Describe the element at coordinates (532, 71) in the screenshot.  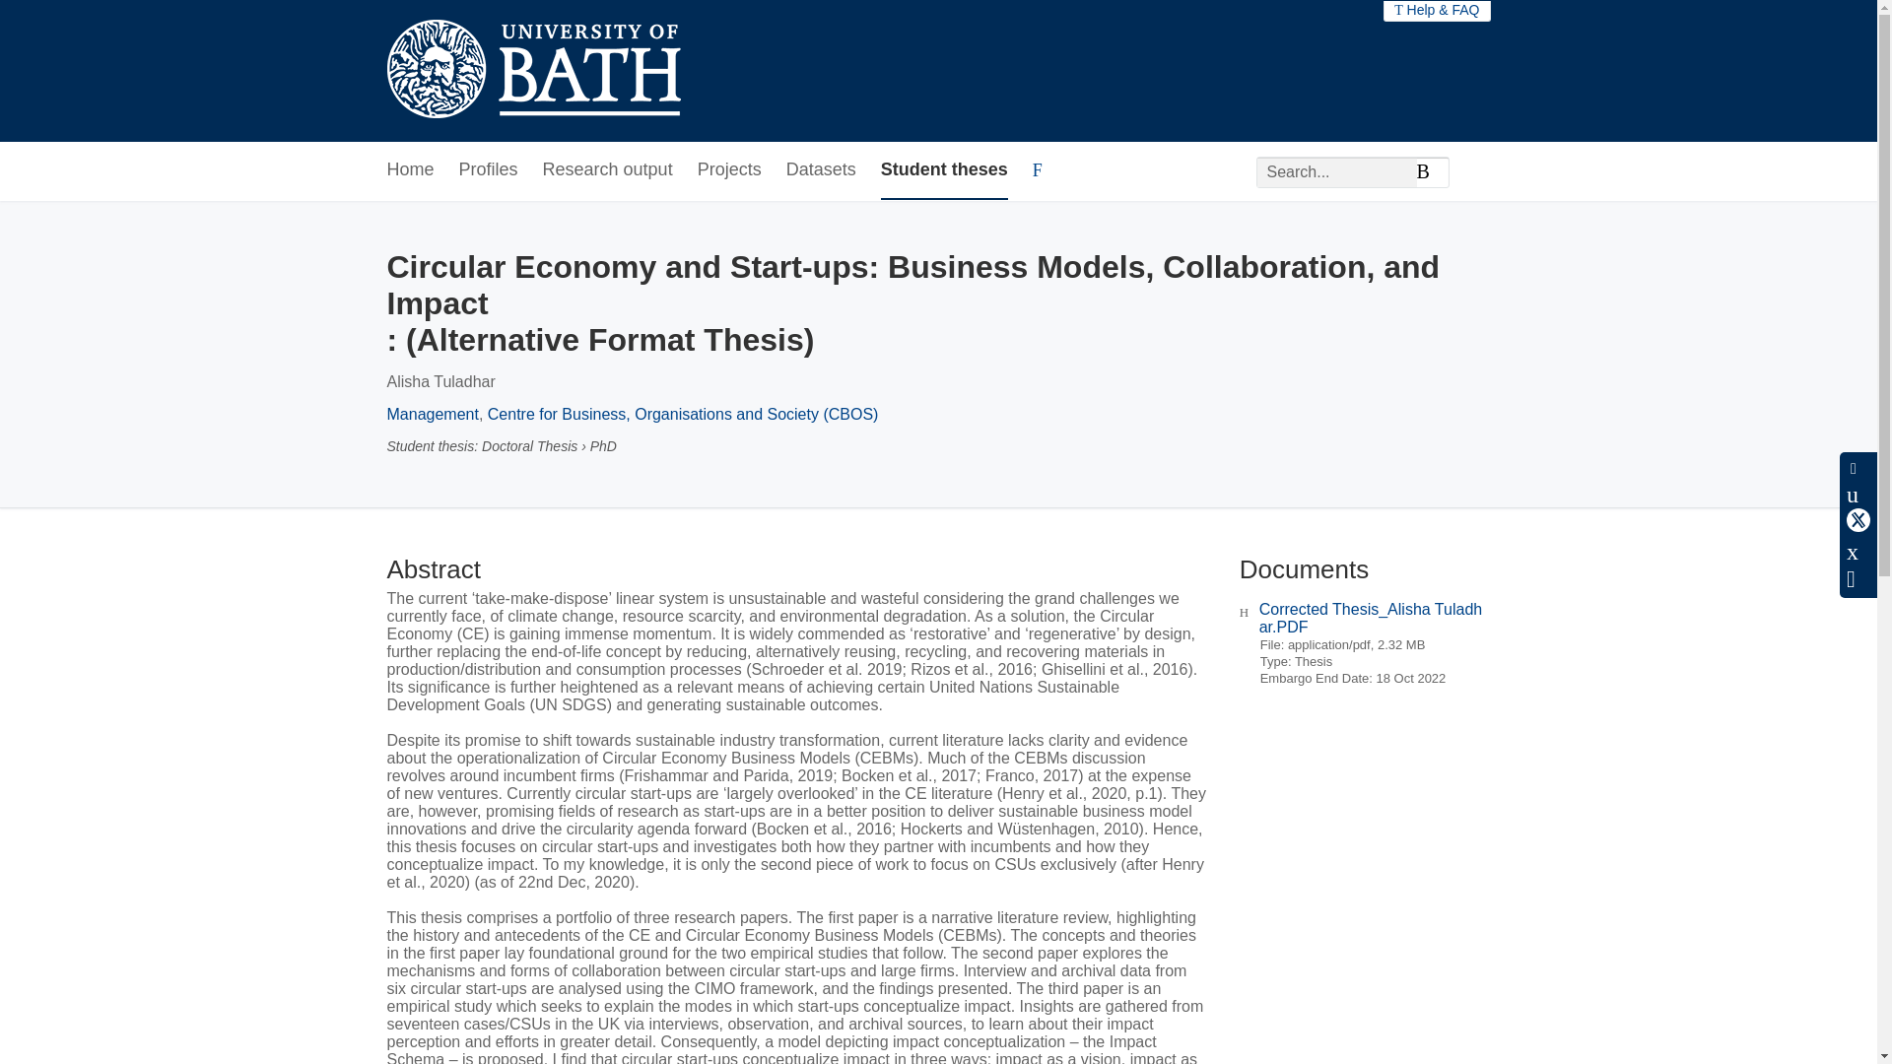
I see `the University of Bath's research portal Home` at that location.